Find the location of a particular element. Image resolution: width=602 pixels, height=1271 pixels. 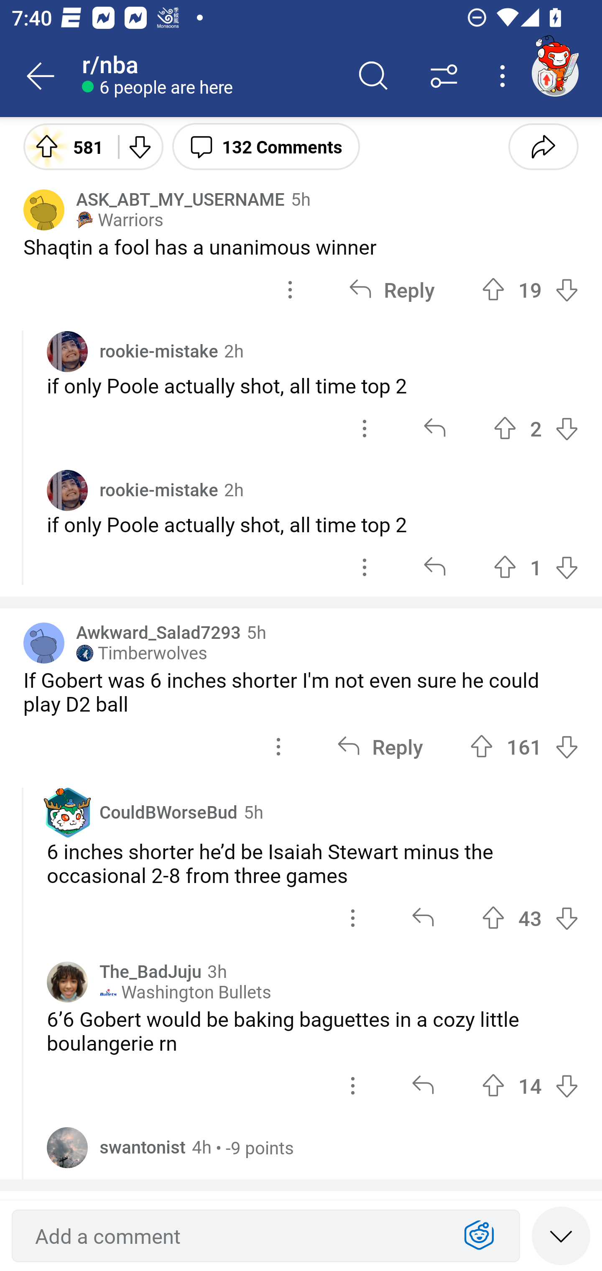

Avatar is located at coordinates (44, 643).